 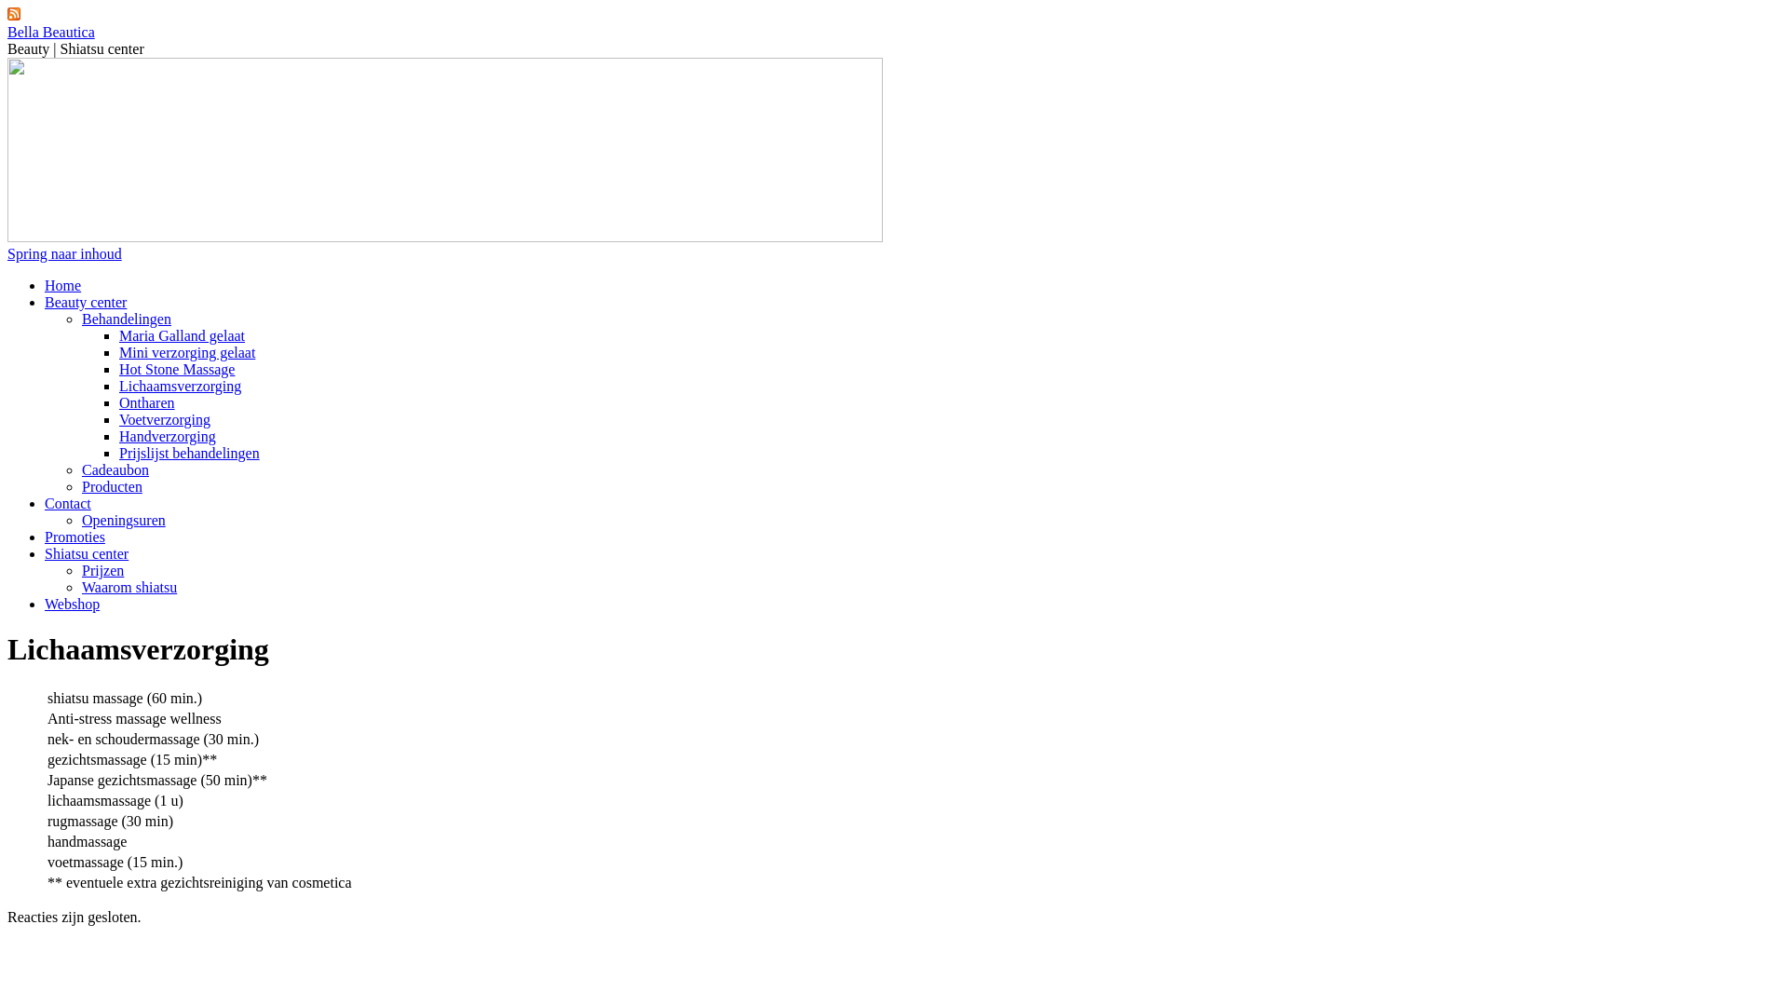 I want to click on Webshop, so click(x=73, y=604).